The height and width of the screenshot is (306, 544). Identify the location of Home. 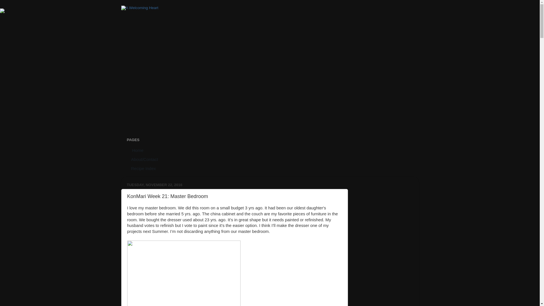
(137, 150).